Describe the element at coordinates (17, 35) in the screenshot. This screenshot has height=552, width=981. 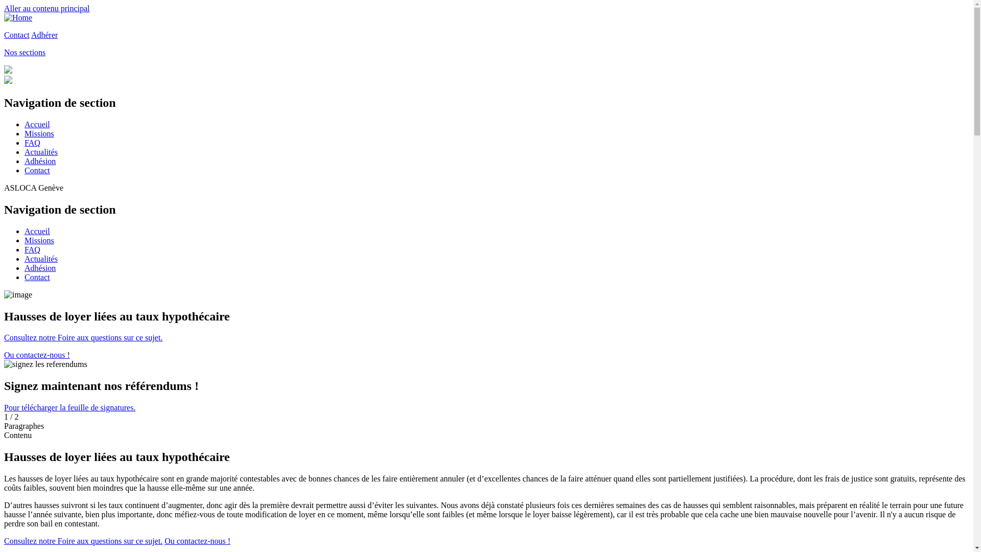
I see `Contact` at that location.